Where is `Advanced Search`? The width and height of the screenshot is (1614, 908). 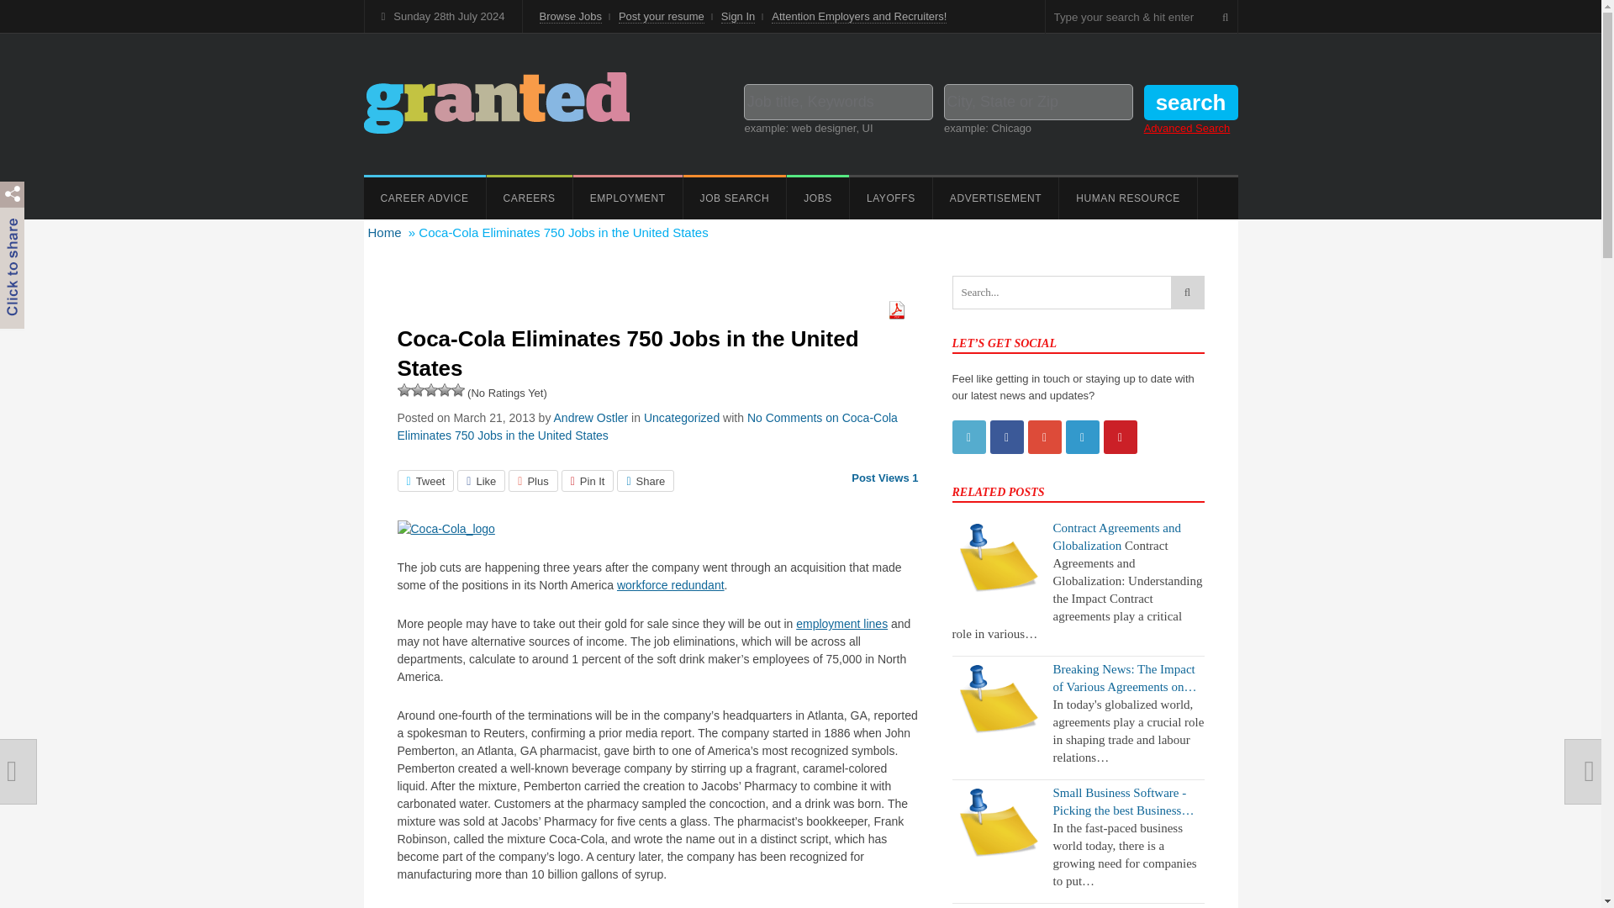 Advanced Search is located at coordinates (1187, 128).